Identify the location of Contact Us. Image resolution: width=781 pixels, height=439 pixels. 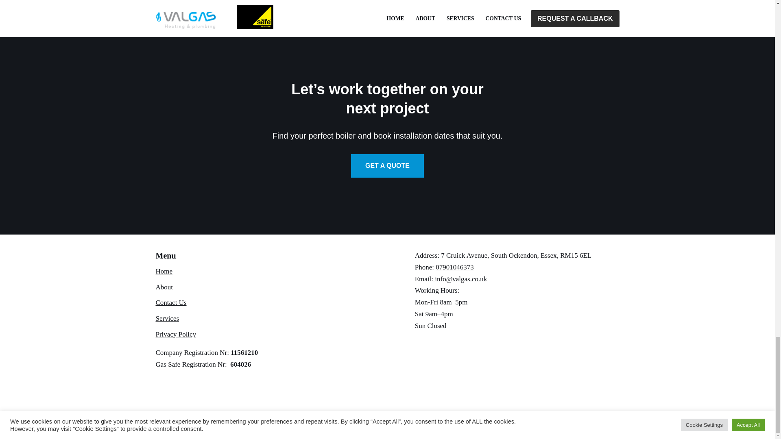
(171, 302).